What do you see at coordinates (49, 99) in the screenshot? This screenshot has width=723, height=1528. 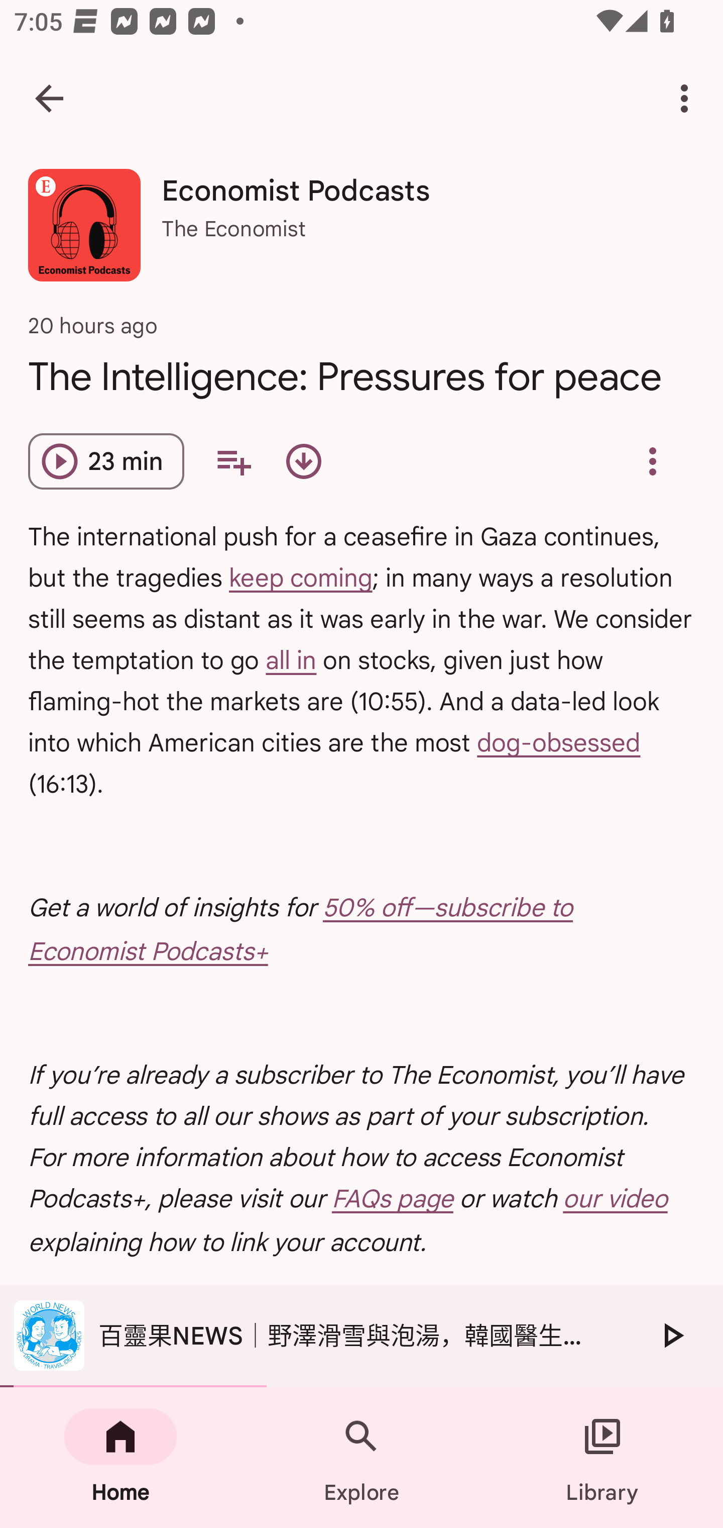 I see `Navigate up` at bounding box center [49, 99].